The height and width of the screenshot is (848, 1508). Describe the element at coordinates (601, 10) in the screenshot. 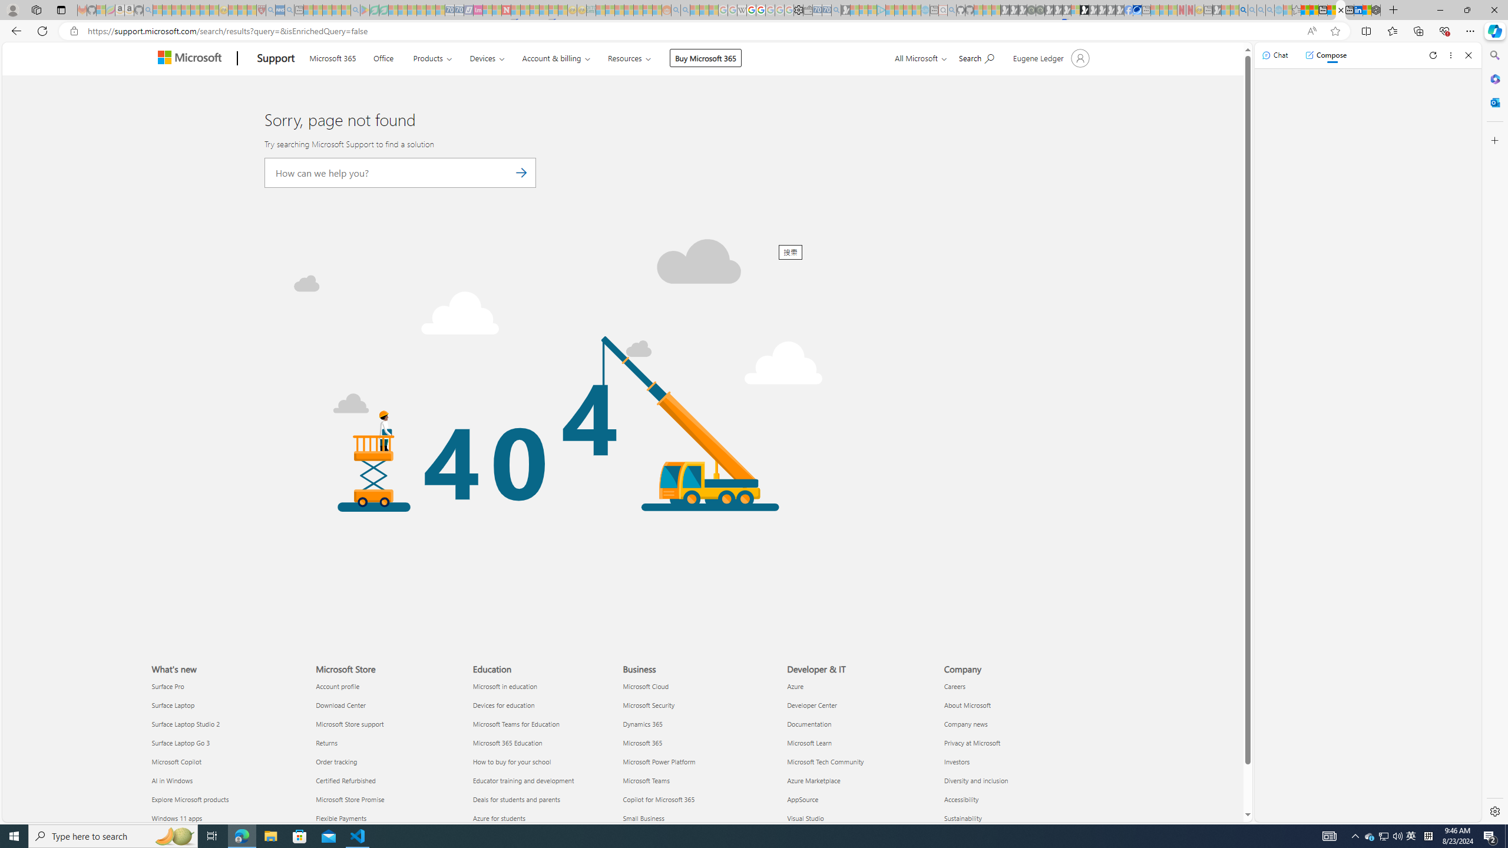

I see `MSNBC - MSN - Sleeping` at that location.